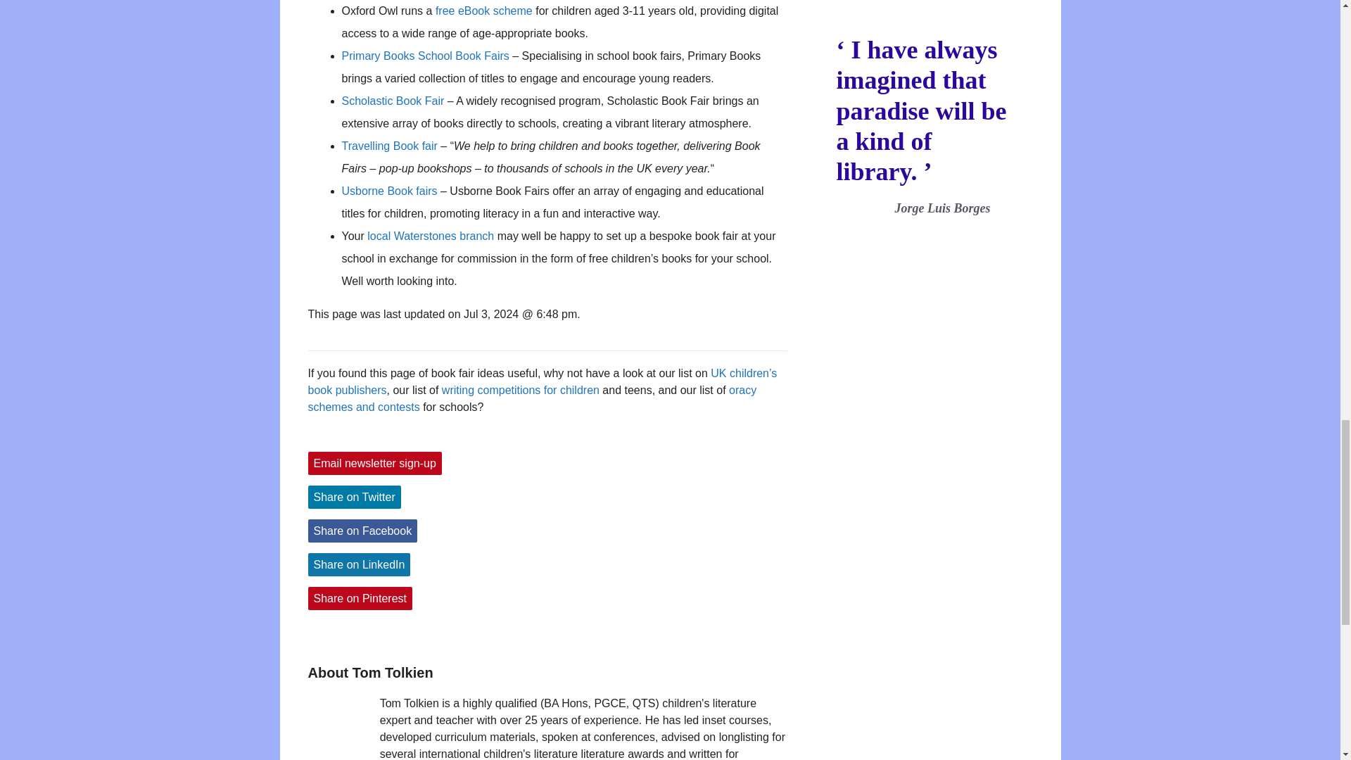  Describe the element at coordinates (483, 10) in the screenshot. I see `free eBook scheme` at that location.